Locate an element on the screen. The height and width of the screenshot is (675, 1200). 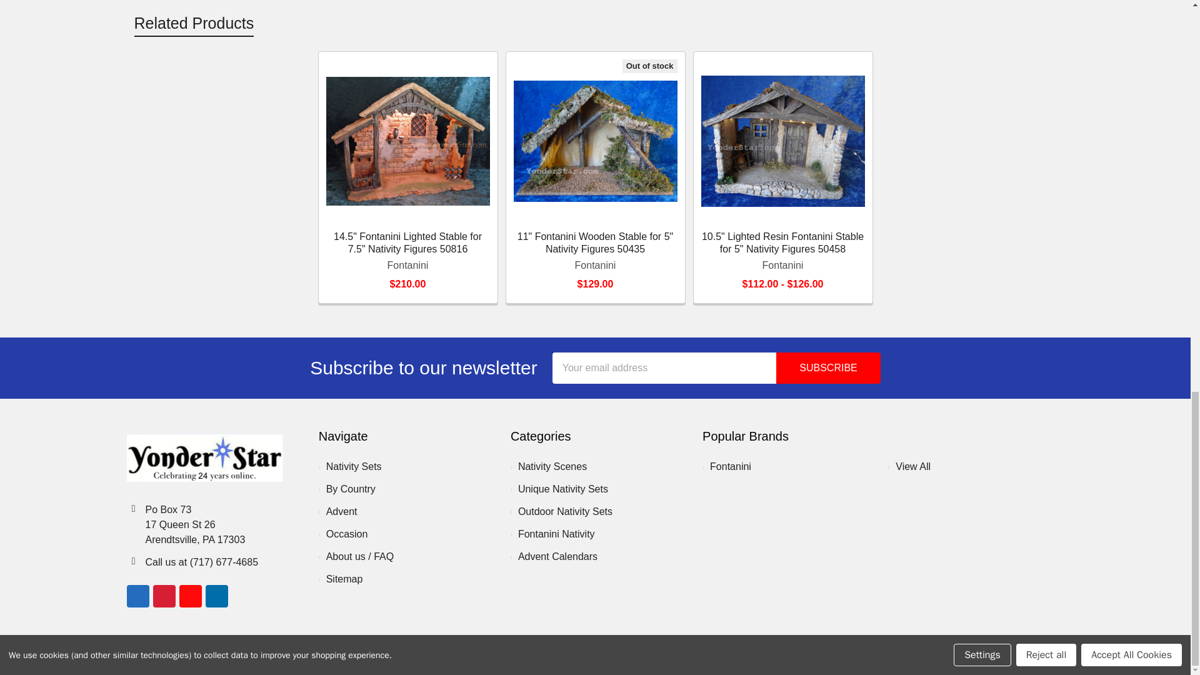
Yonder Star Christmas Shop LLC is located at coordinates (204, 458).